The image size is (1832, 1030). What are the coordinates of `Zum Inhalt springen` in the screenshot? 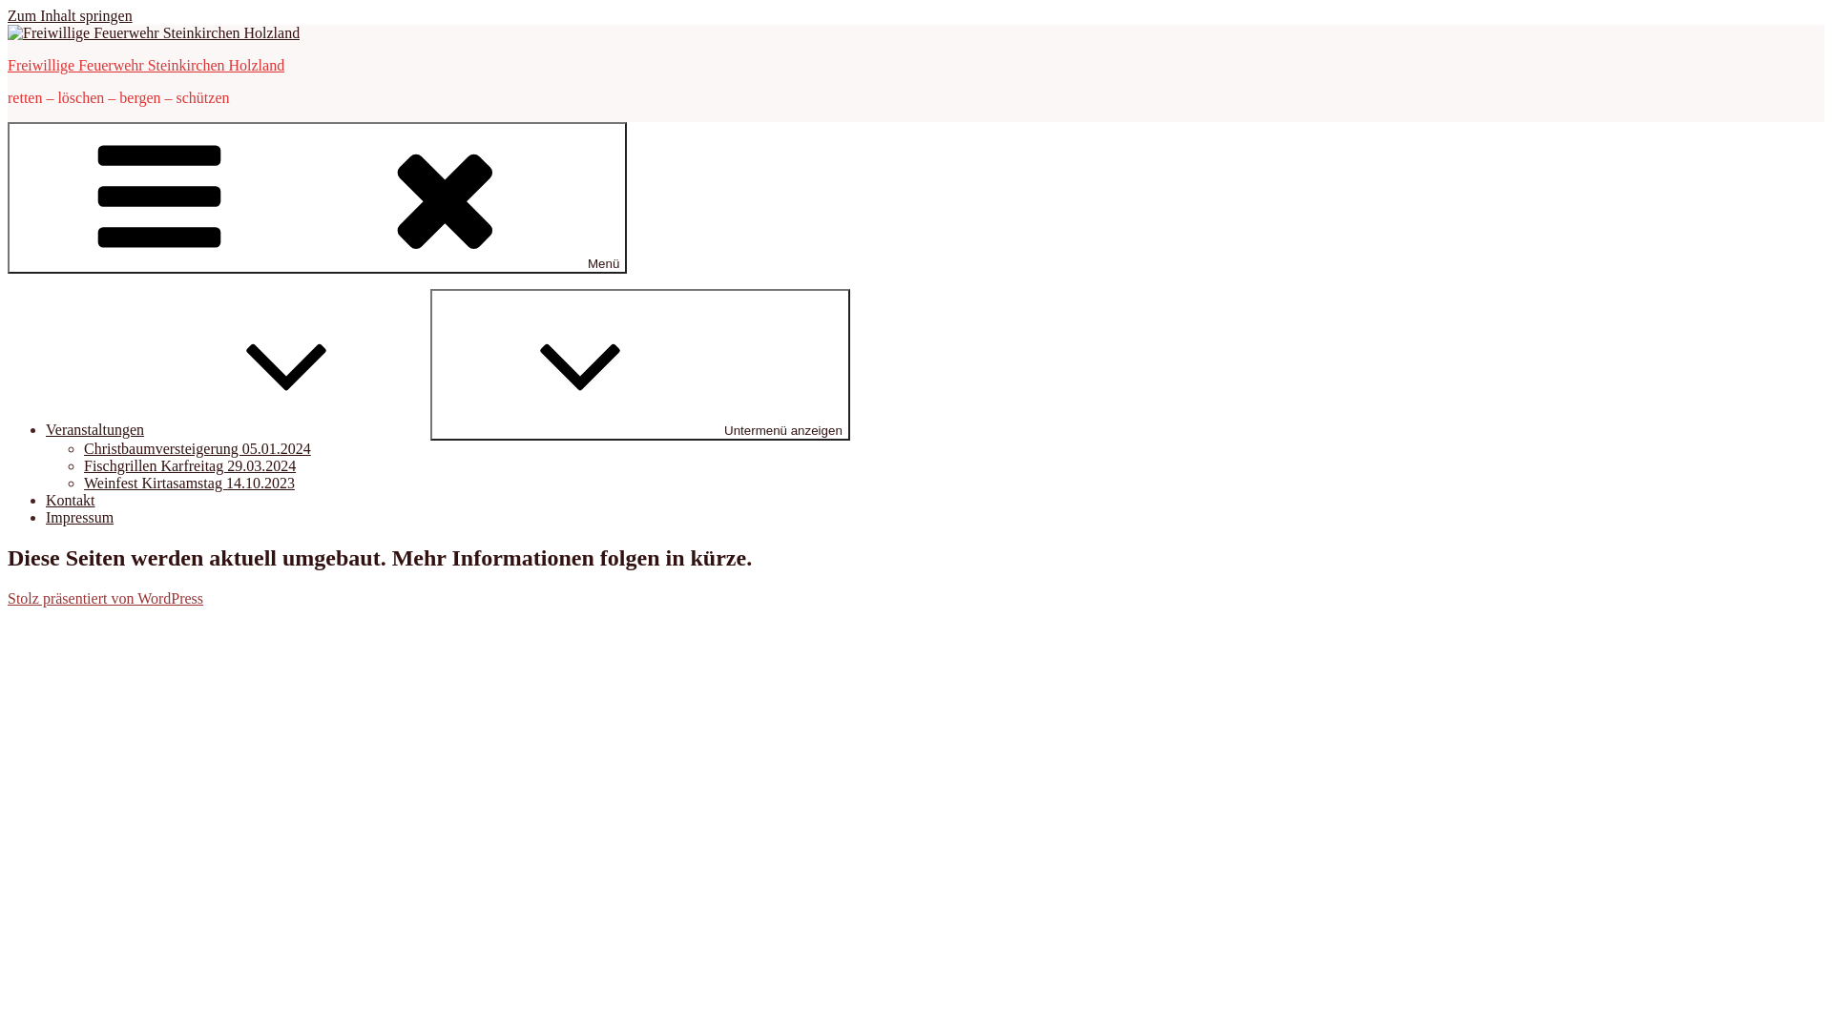 It's located at (71, 15).